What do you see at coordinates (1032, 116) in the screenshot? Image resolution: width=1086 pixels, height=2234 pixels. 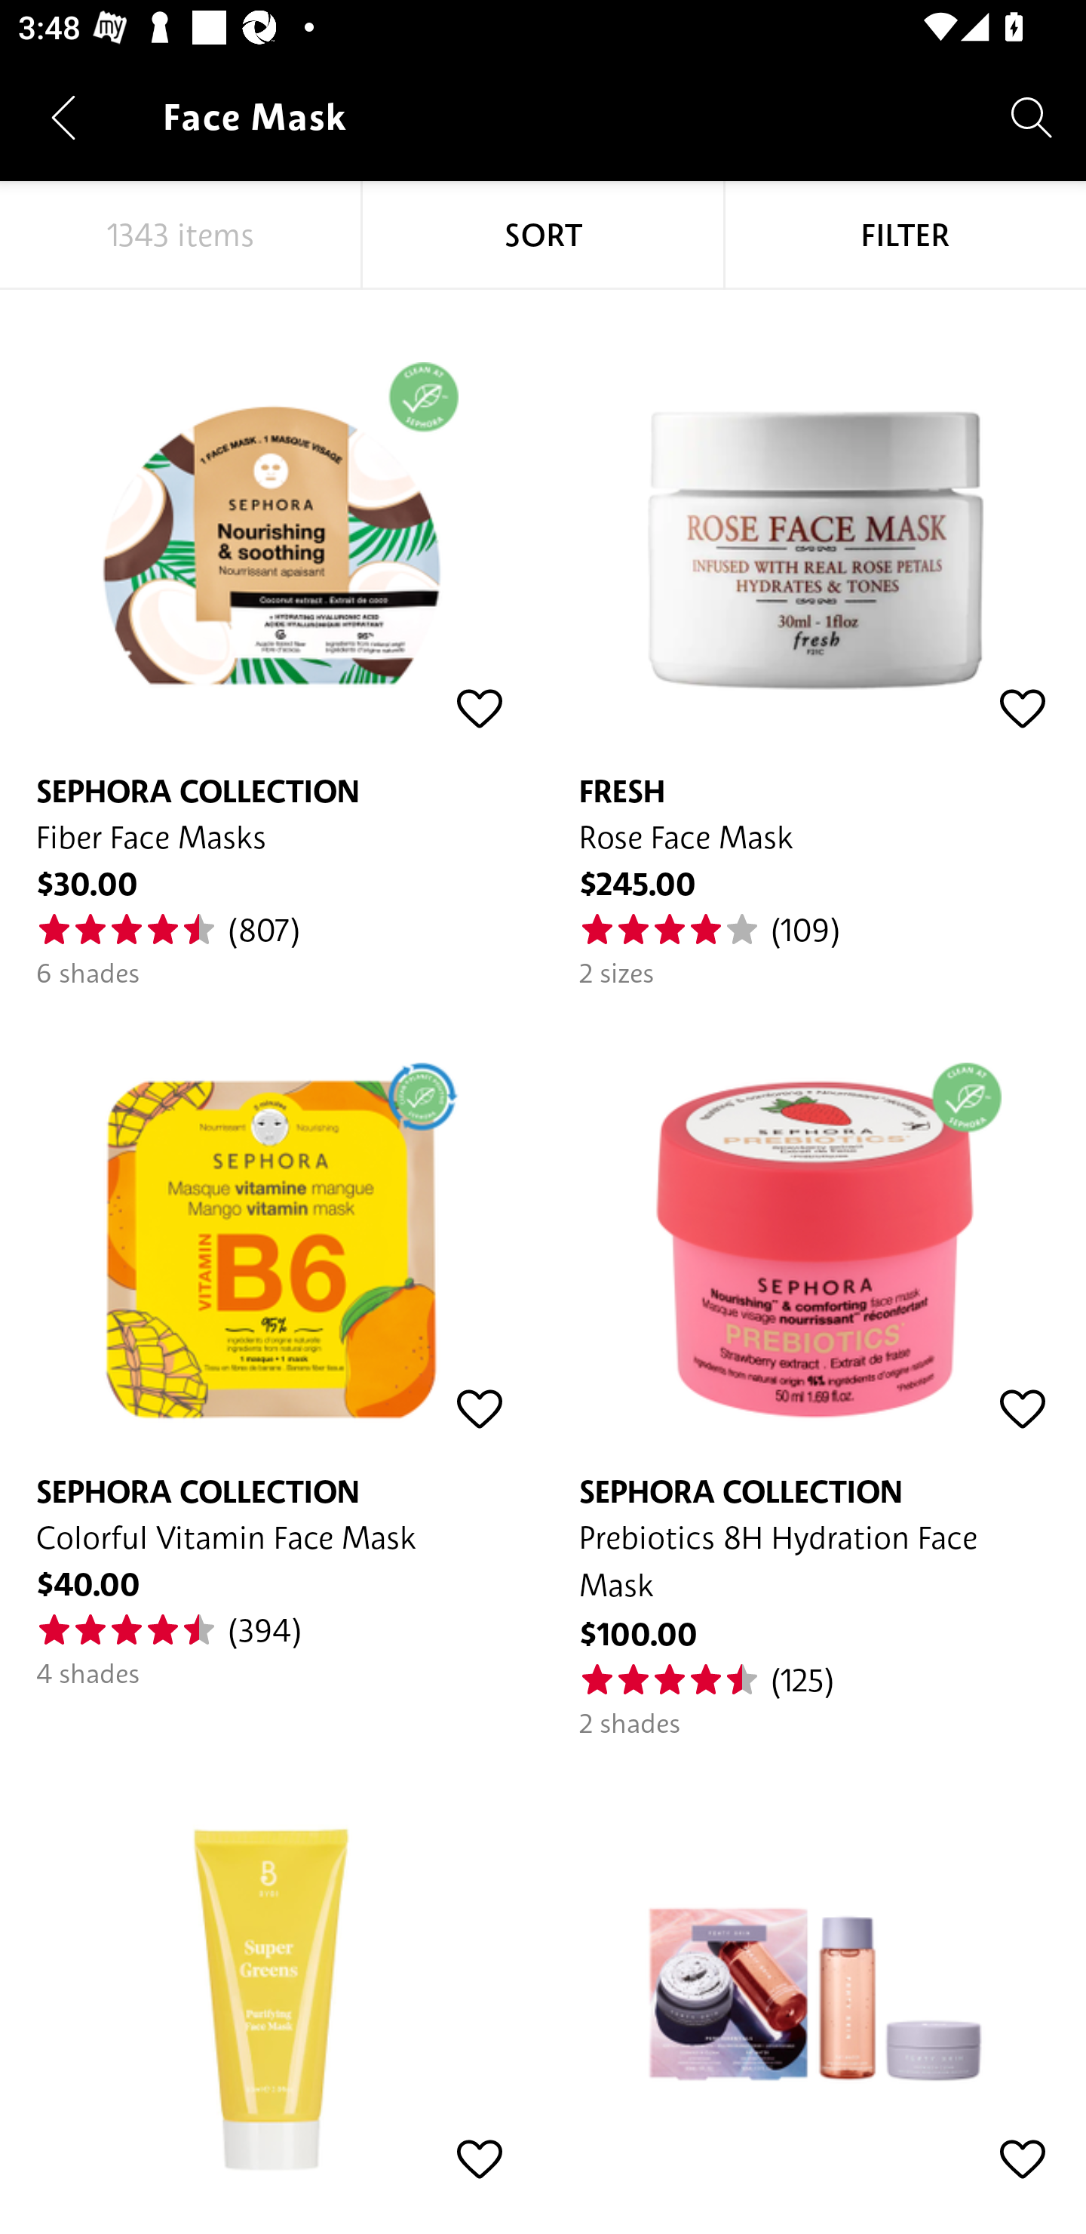 I see `Search` at bounding box center [1032, 116].